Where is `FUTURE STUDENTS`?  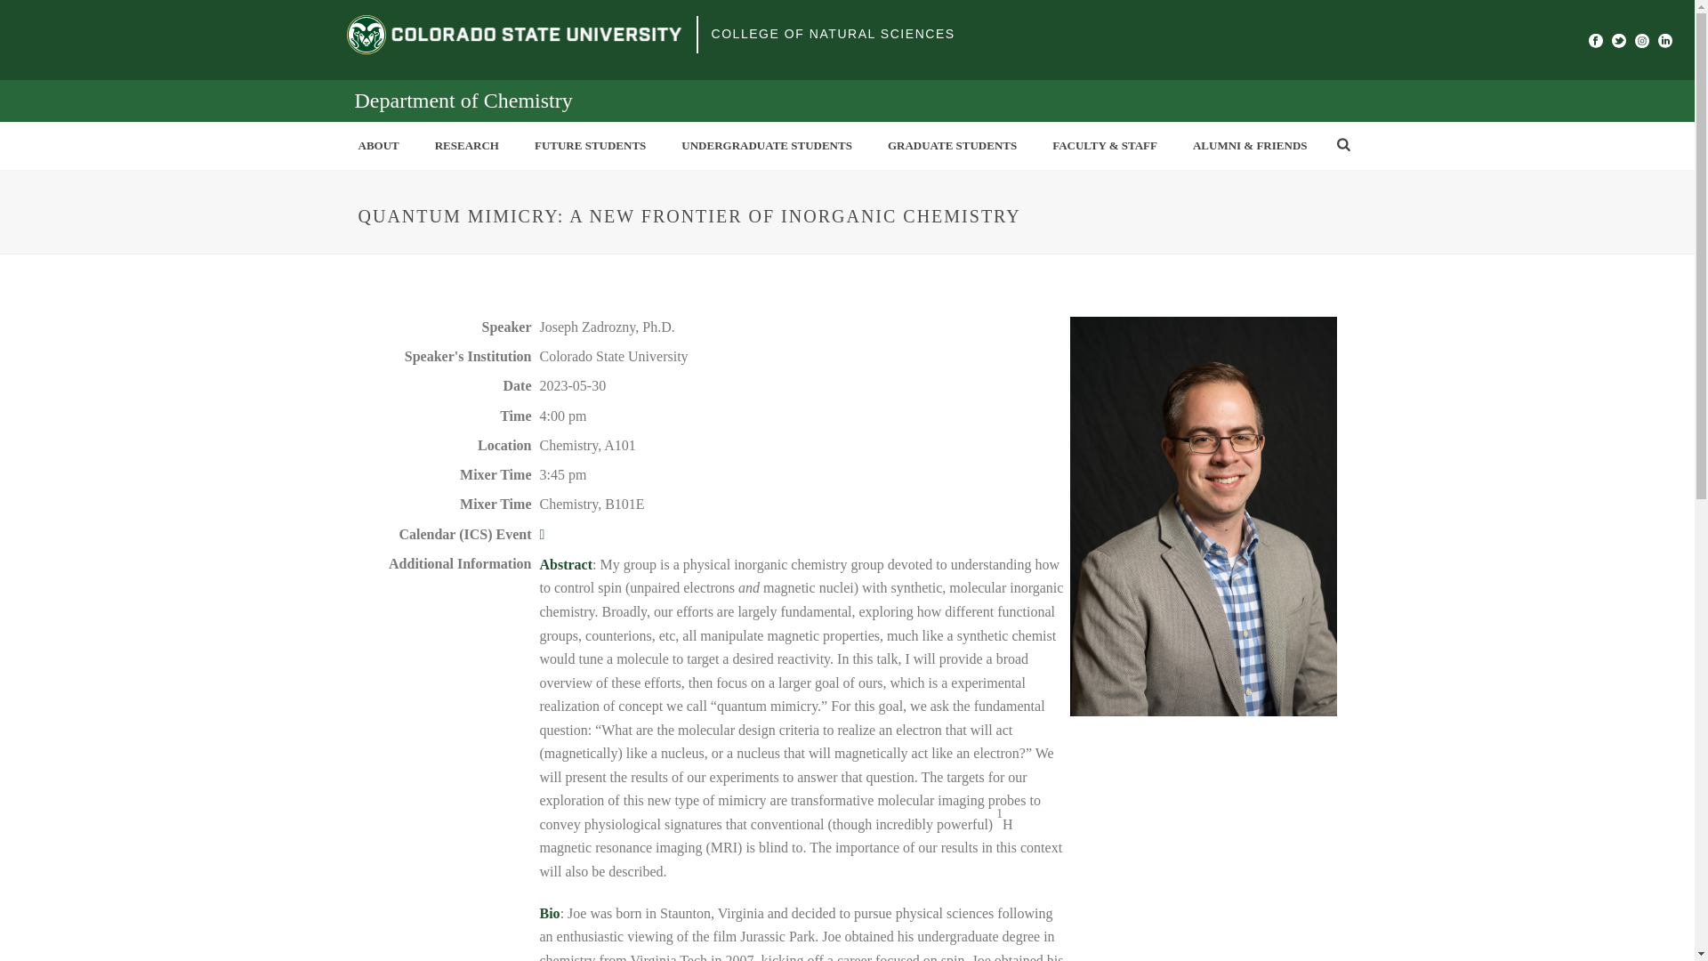 FUTURE STUDENTS is located at coordinates (591, 146).